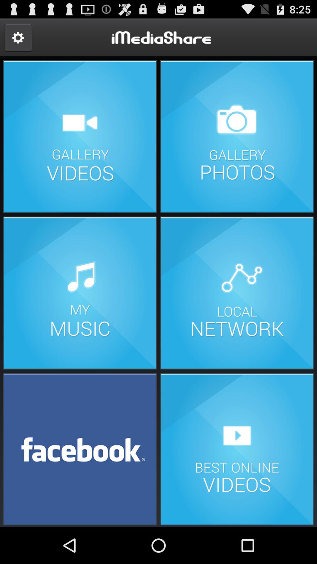 The height and width of the screenshot is (564, 317). What do you see at coordinates (237, 293) in the screenshot?
I see `load local network` at bounding box center [237, 293].